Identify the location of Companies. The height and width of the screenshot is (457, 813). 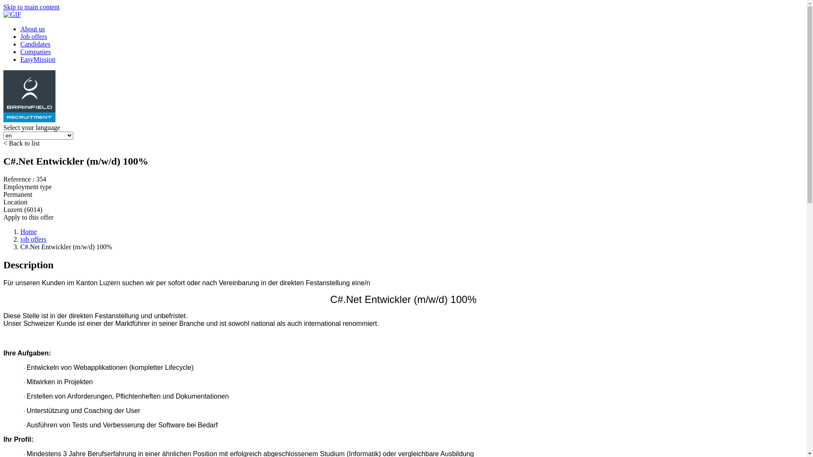
(36, 52).